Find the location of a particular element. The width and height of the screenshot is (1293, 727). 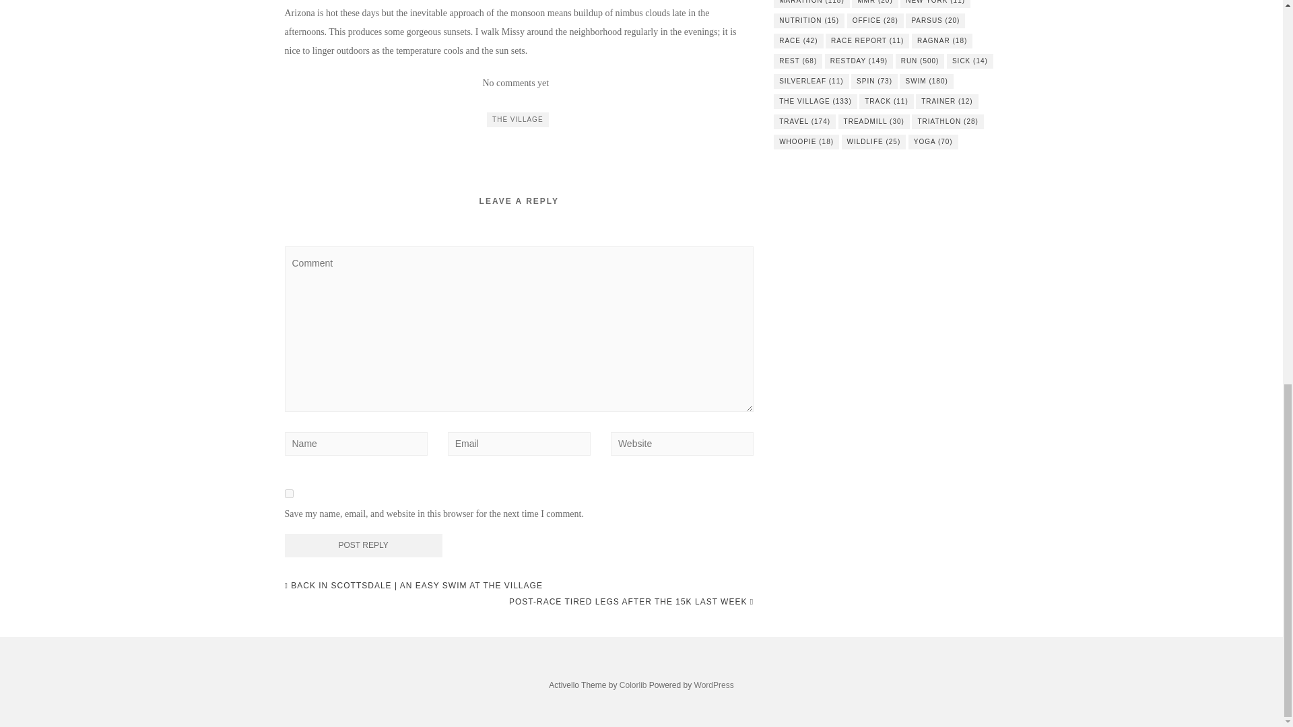

POST-RACE TIRED LEGS AFTER THE 15K LAST WEEK is located at coordinates (632, 602).